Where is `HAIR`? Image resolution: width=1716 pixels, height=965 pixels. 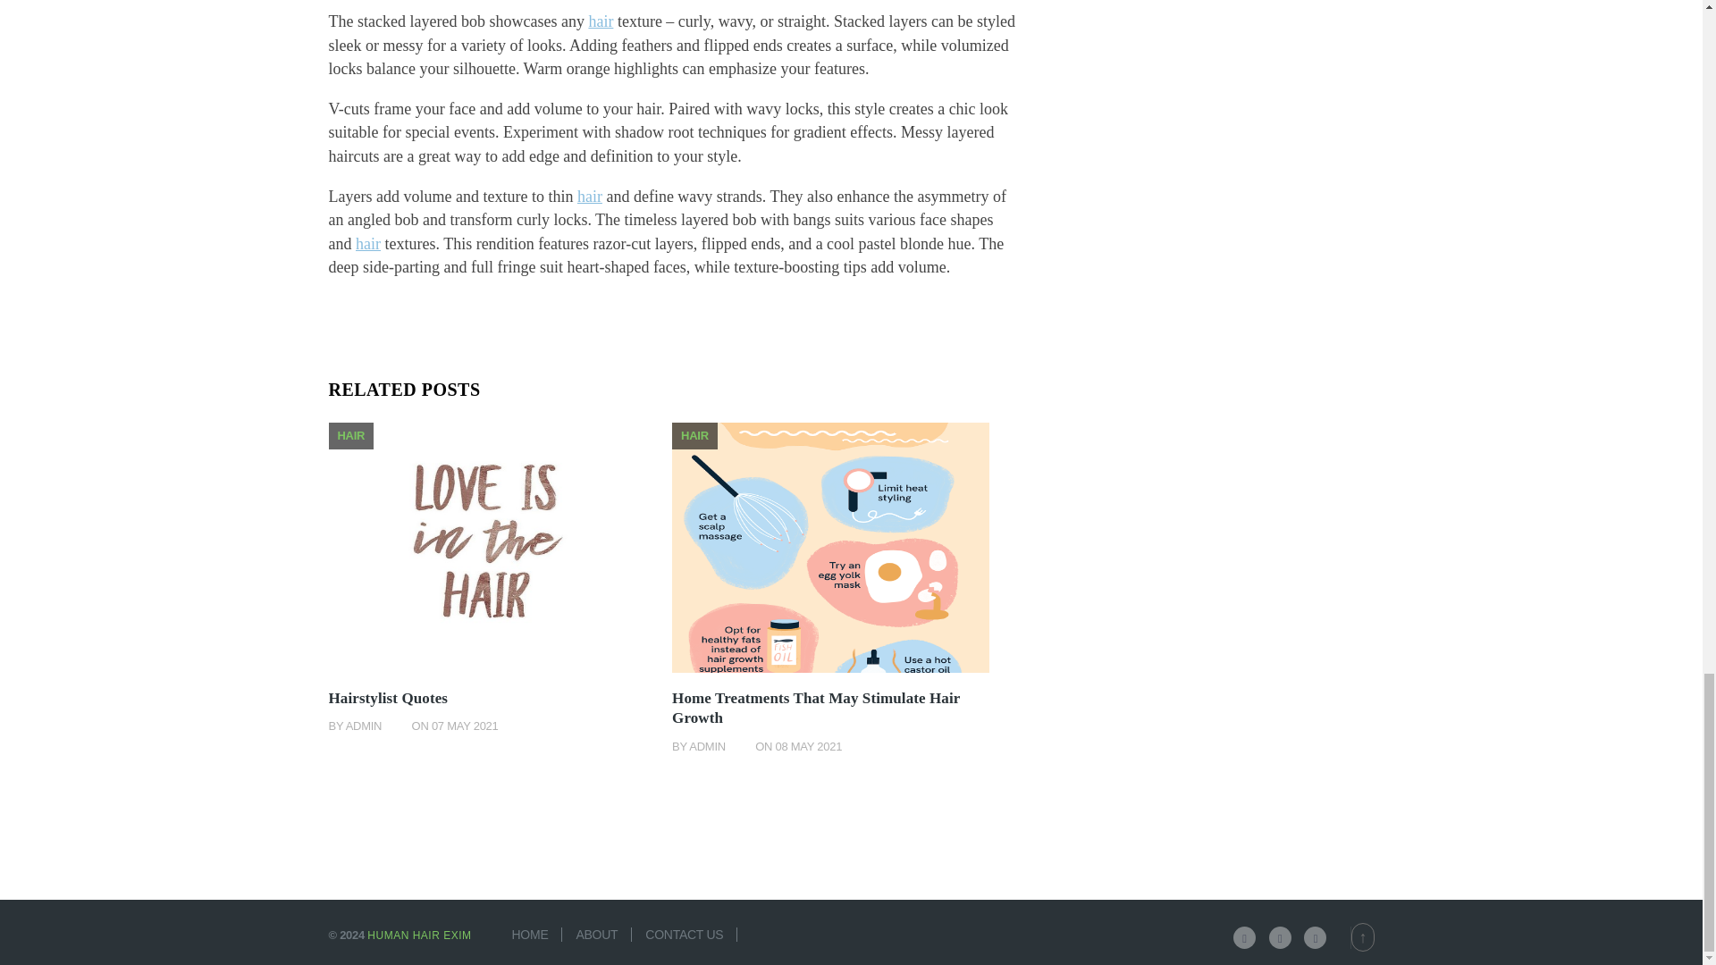 HAIR is located at coordinates (351, 434).